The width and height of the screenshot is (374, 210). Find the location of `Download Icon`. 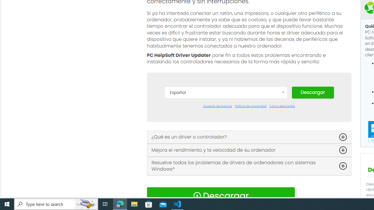

Download Icon is located at coordinates (197, 195).